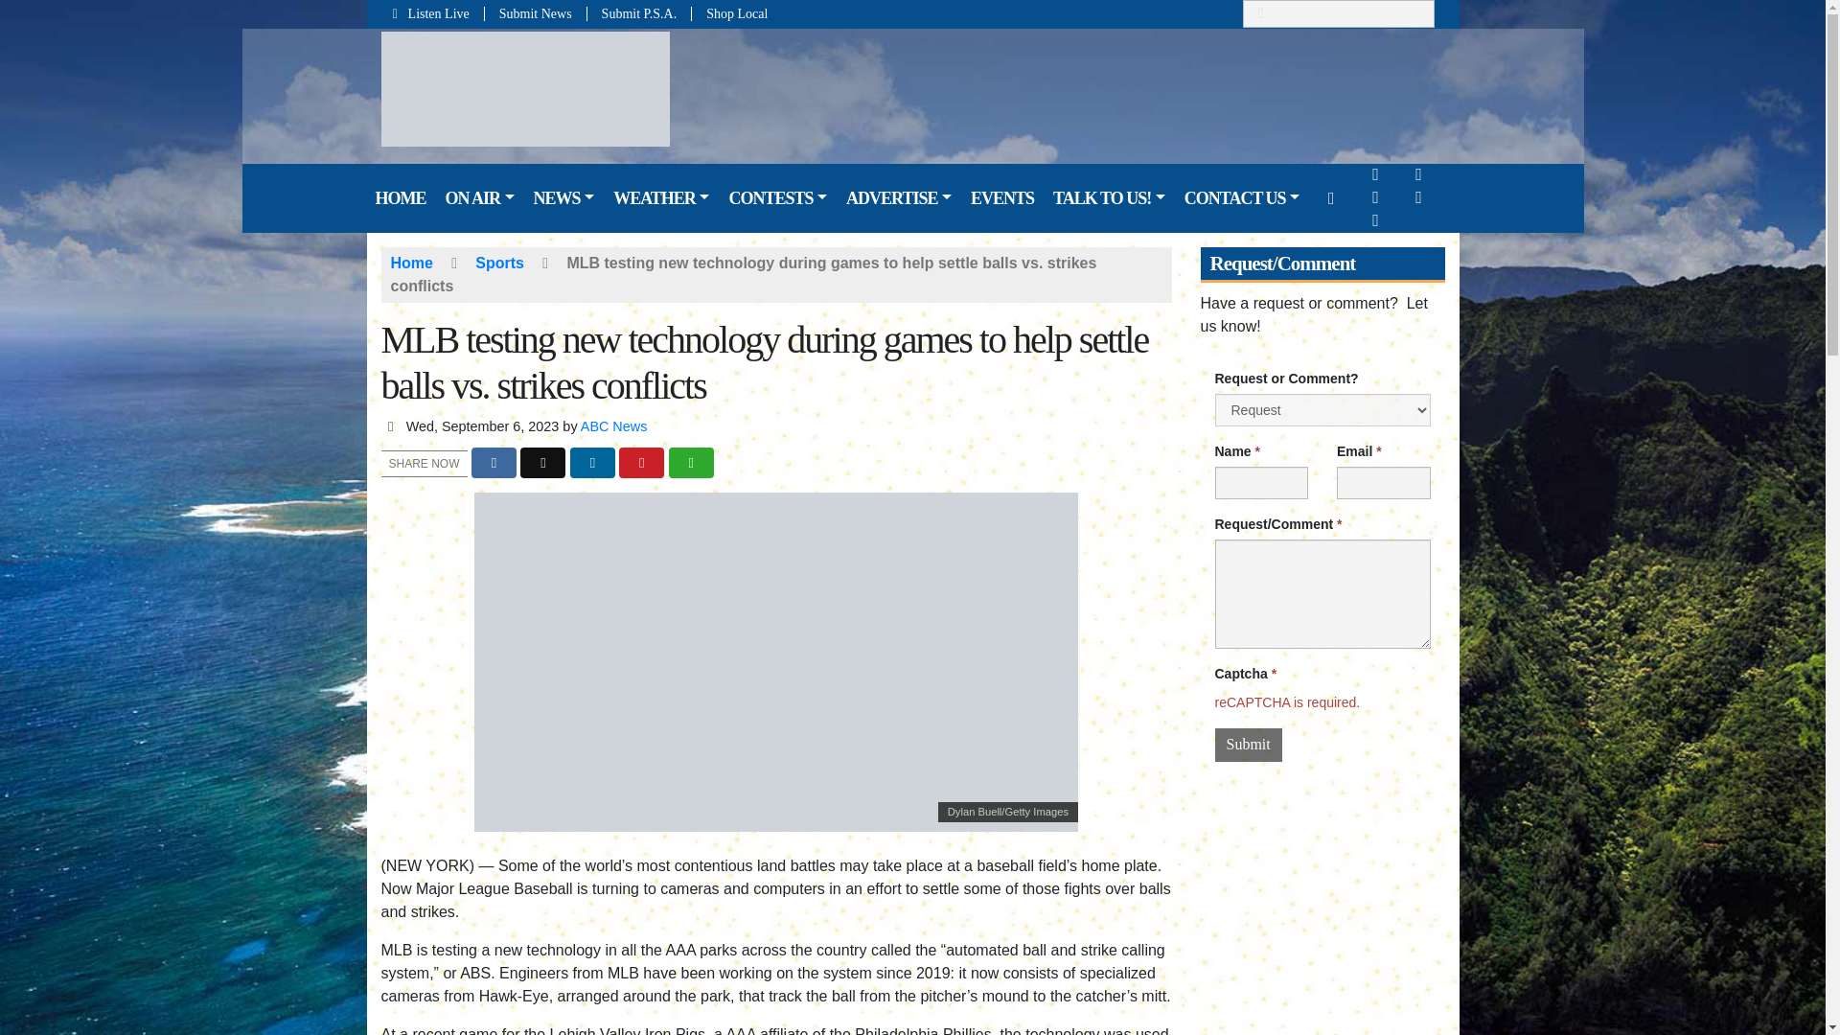  Describe the element at coordinates (1339, 13) in the screenshot. I see `Search for:` at that location.